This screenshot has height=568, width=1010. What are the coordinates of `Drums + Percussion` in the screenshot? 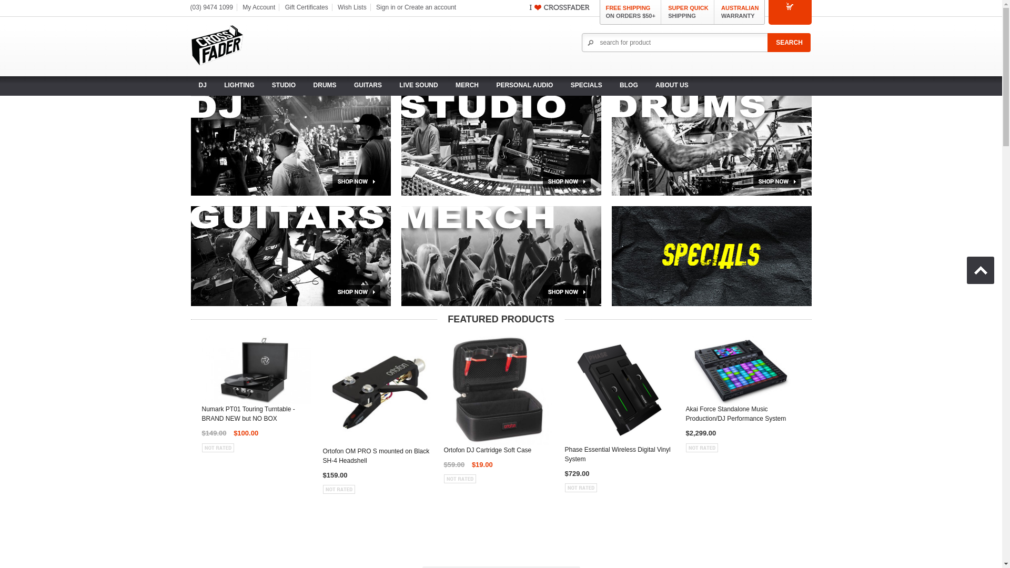 It's located at (711, 146).